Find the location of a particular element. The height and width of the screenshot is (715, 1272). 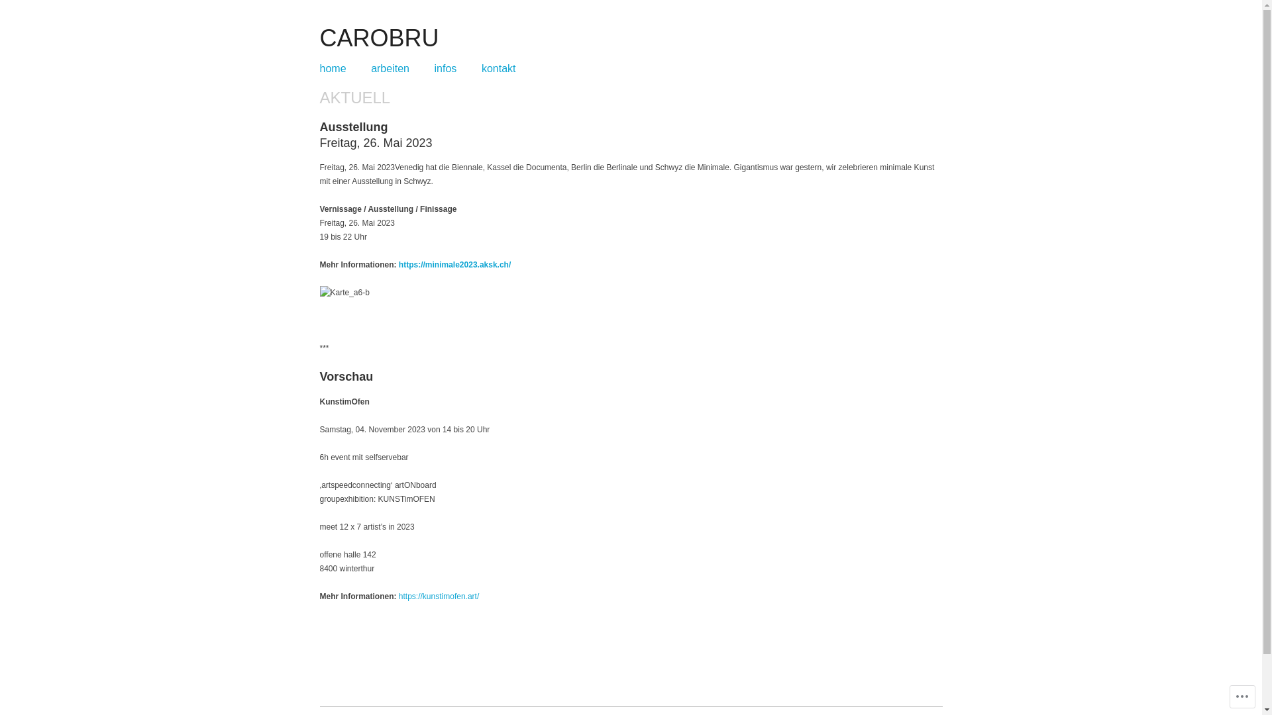

infos is located at coordinates (446, 69).